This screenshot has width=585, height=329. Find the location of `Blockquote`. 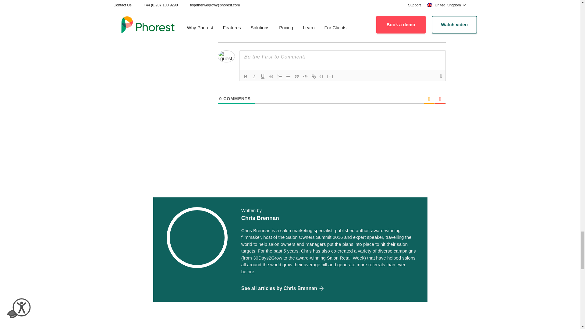

Blockquote is located at coordinates (297, 76).